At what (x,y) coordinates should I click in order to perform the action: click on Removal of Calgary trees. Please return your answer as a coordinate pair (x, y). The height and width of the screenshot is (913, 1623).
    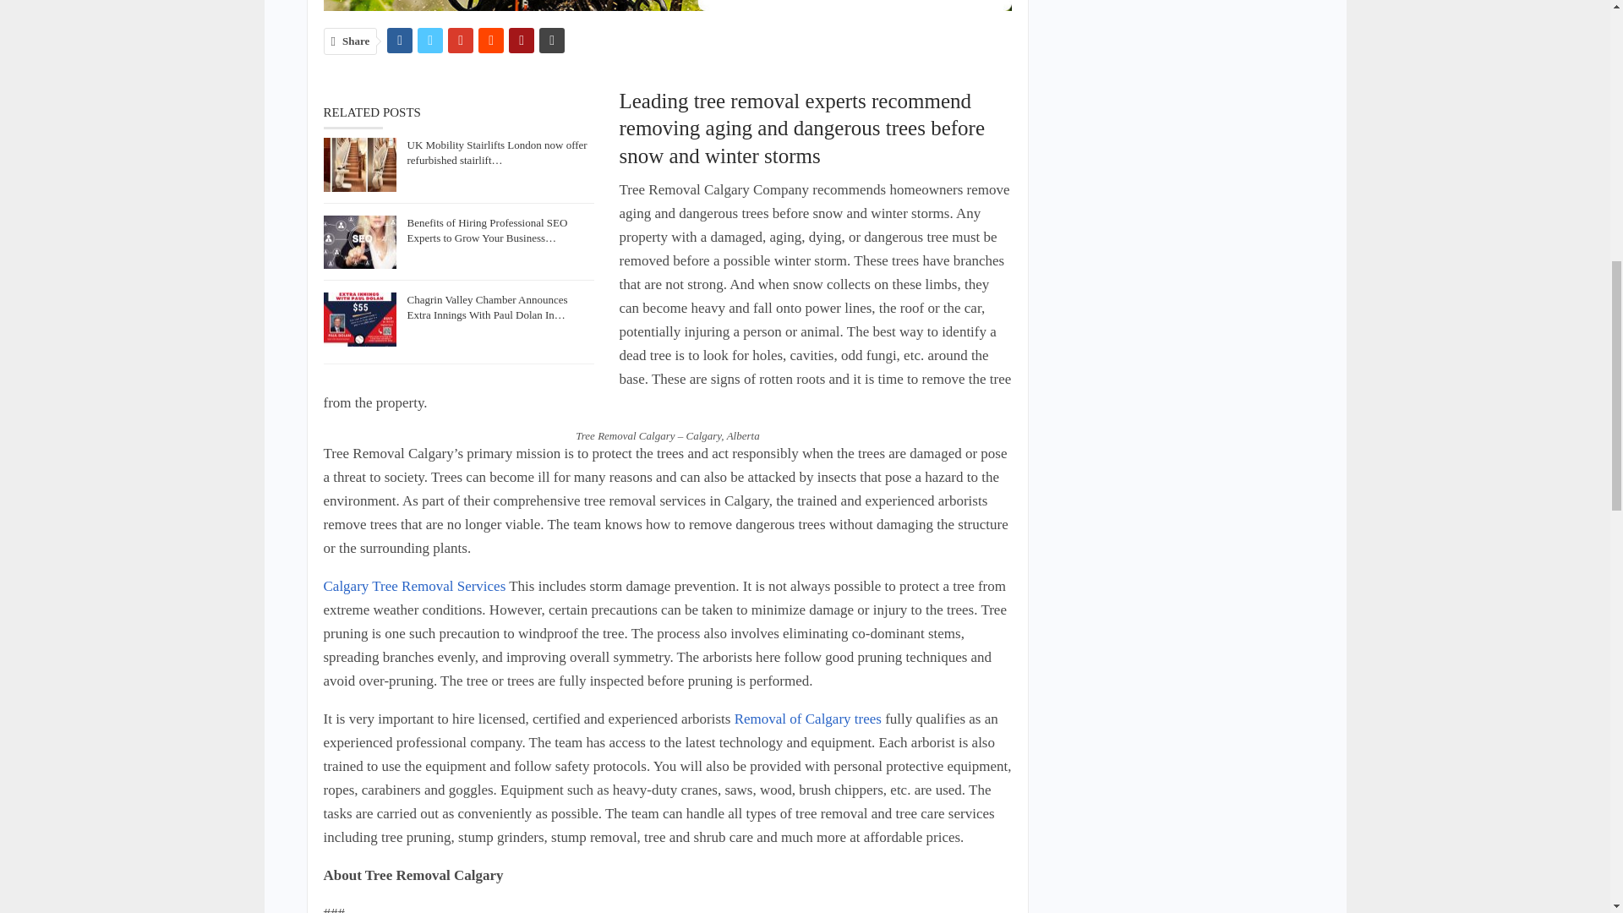
    Looking at the image, I should click on (808, 719).